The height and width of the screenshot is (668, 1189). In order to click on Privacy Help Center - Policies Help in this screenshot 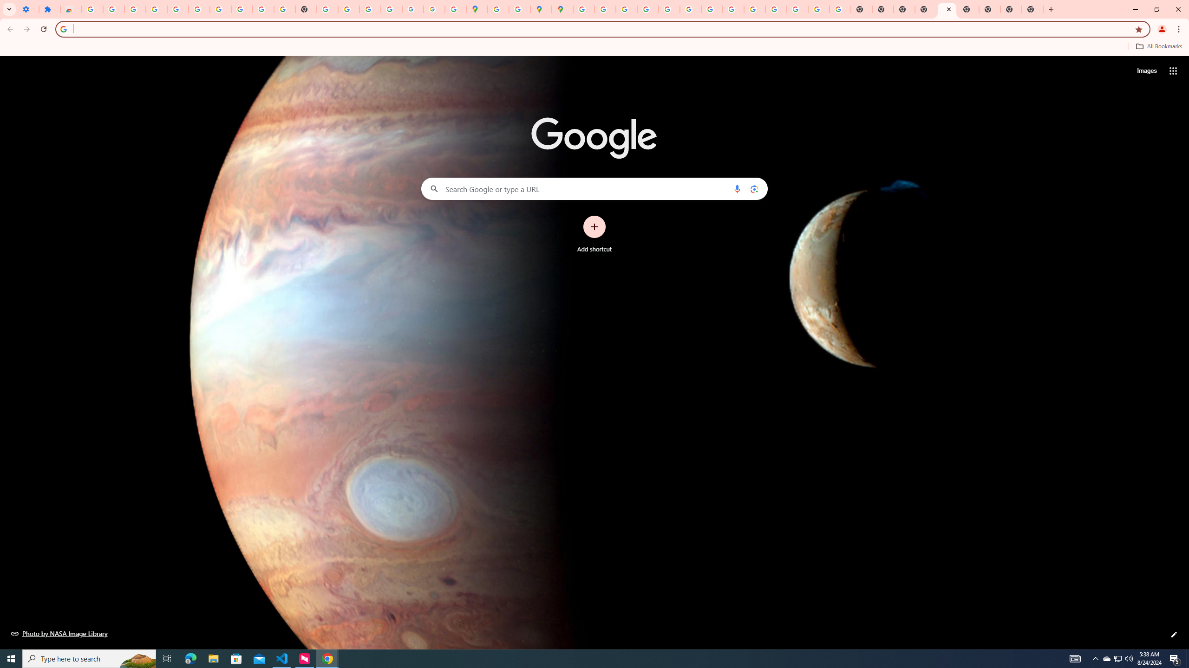, I will do `click(647, 9)`.